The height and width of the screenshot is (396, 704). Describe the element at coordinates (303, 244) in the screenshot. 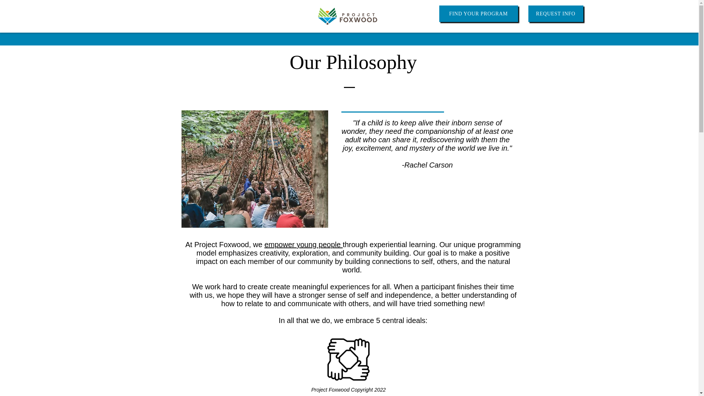

I see `empower young people ` at that location.